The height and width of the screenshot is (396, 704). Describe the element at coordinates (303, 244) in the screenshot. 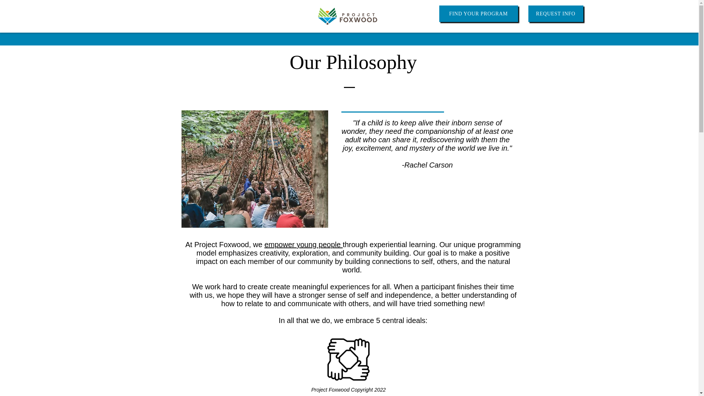

I see `empower young people ` at that location.